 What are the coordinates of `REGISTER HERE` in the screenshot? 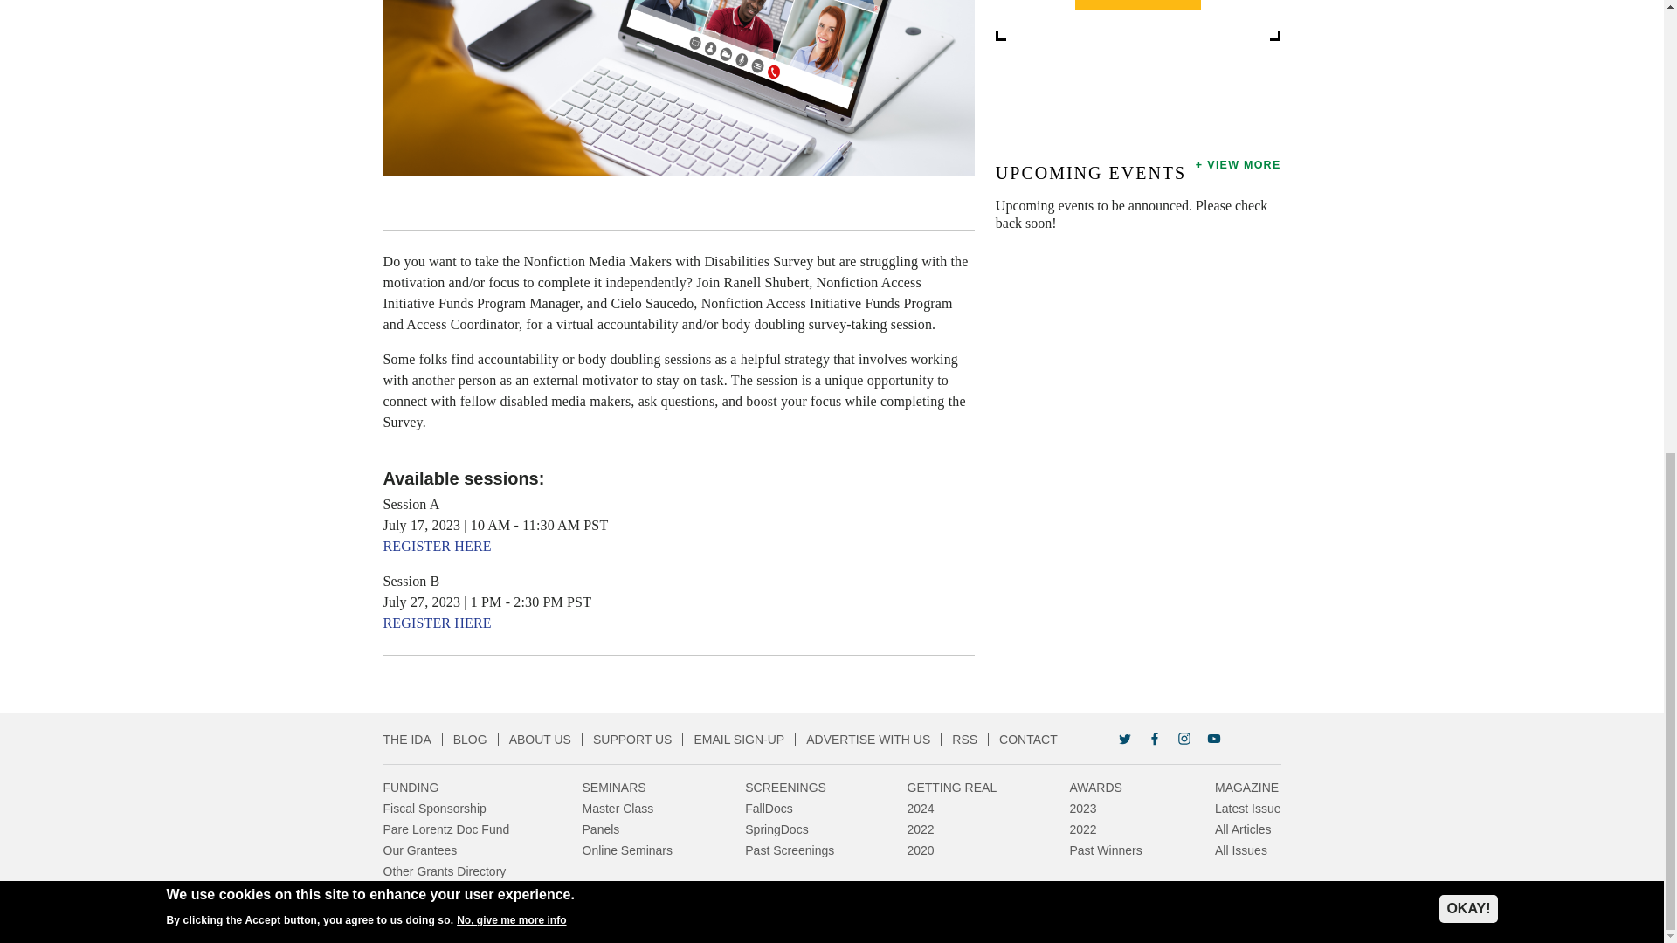 It's located at (437, 623).